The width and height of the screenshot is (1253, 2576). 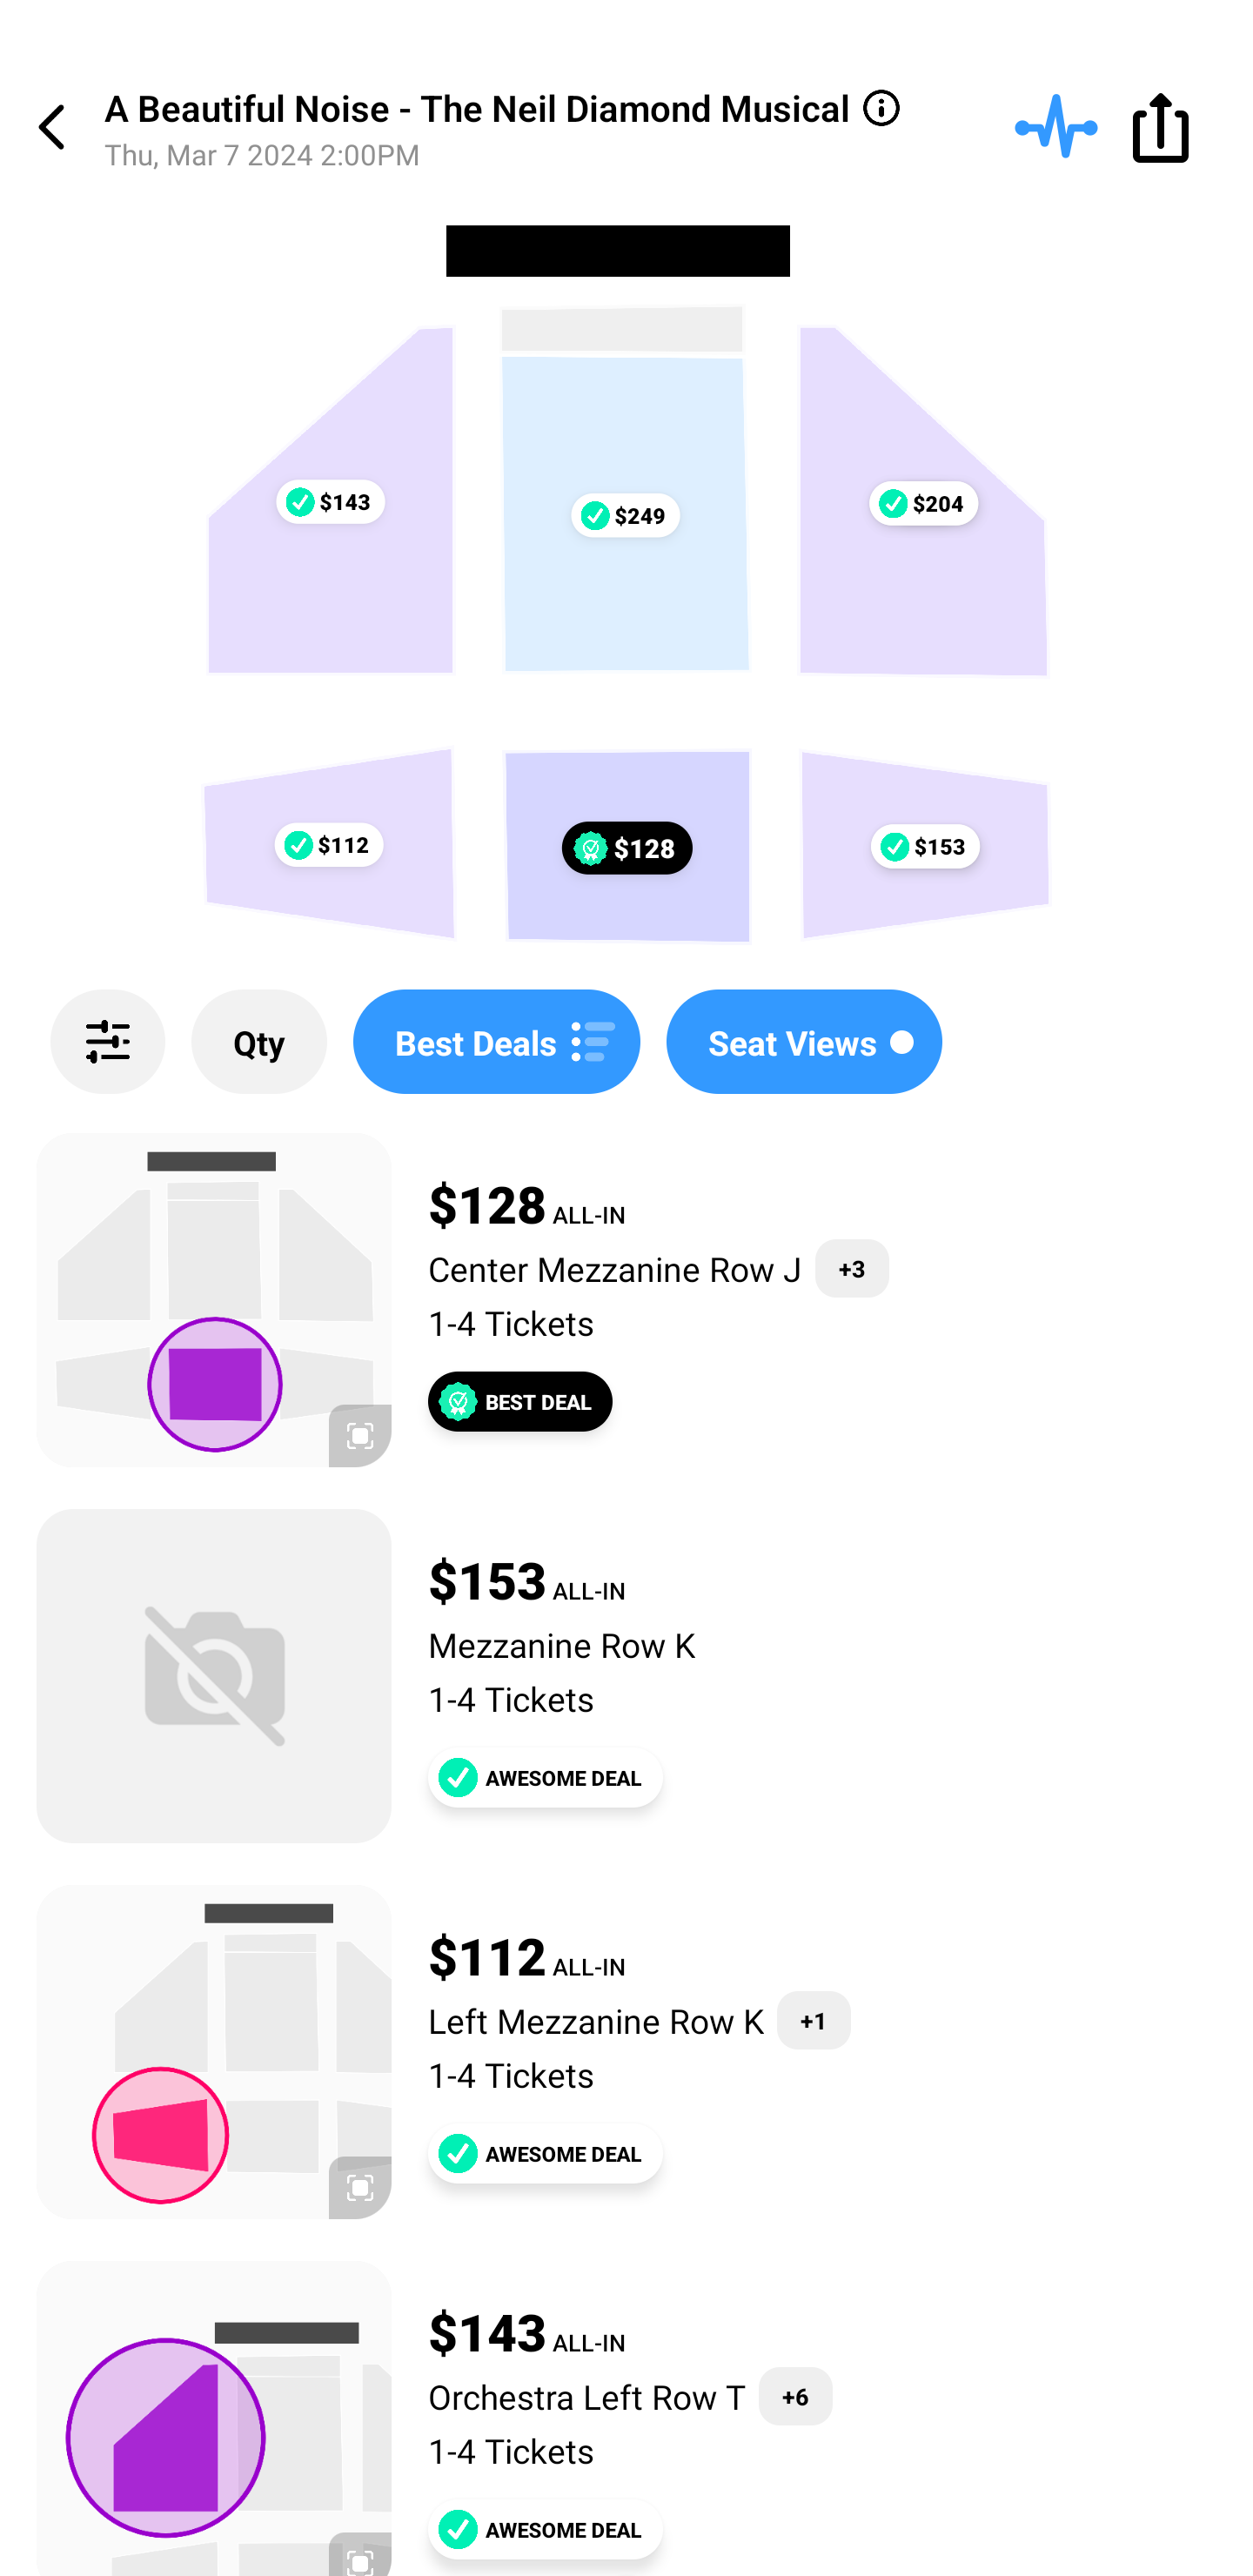 What do you see at coordinates (545, 2153) in the screenshot?
I see `AWESOME DEAL` at bounding box center [545, 2153].